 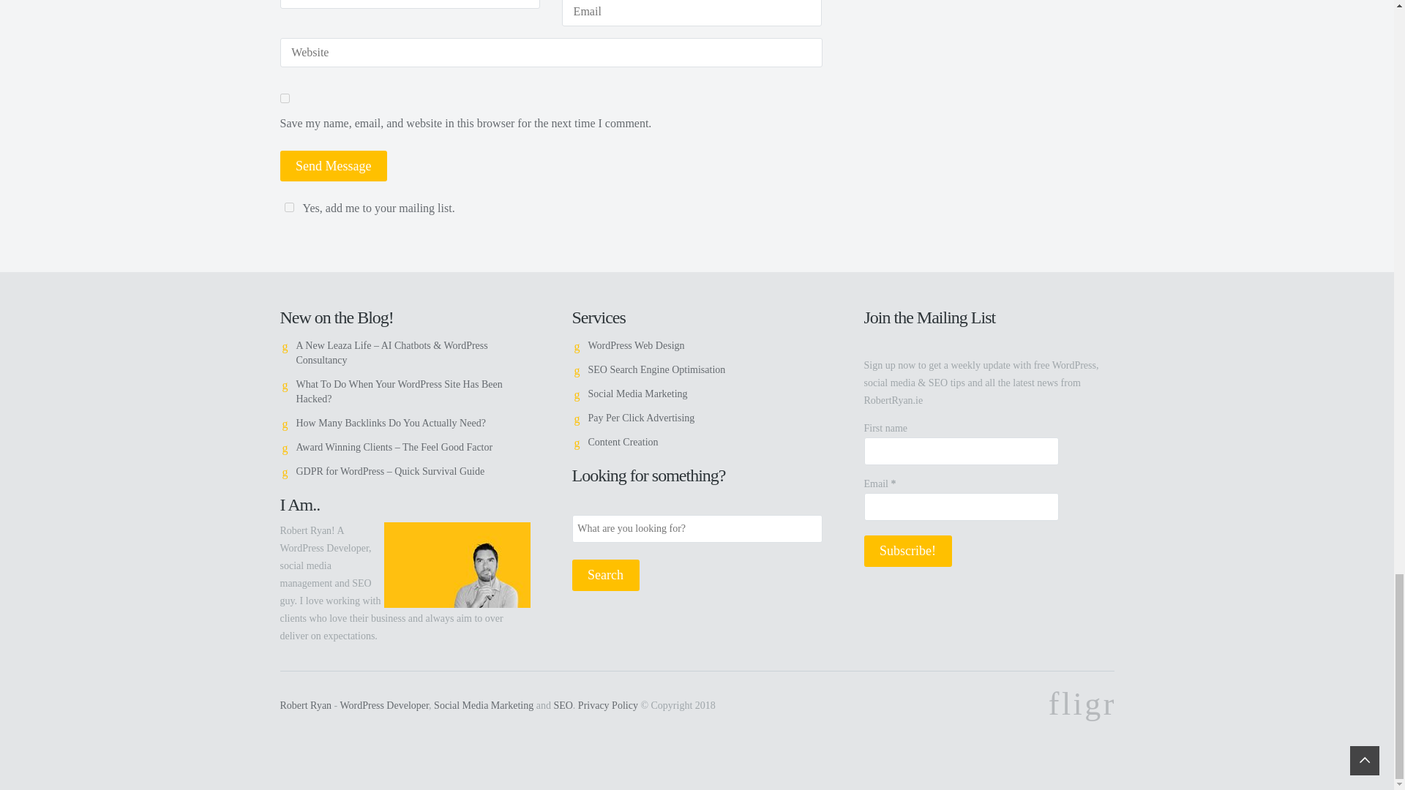 What do you see at coordinates (605, 575) in the screenshot?
I see `Search` at bounding box center [605, 575].